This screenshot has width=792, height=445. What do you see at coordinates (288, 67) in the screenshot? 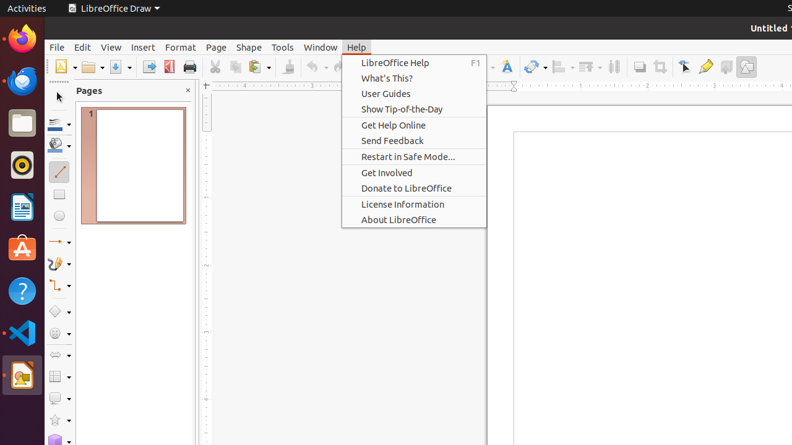
I see `Clone` at bounding box center [288, 67].